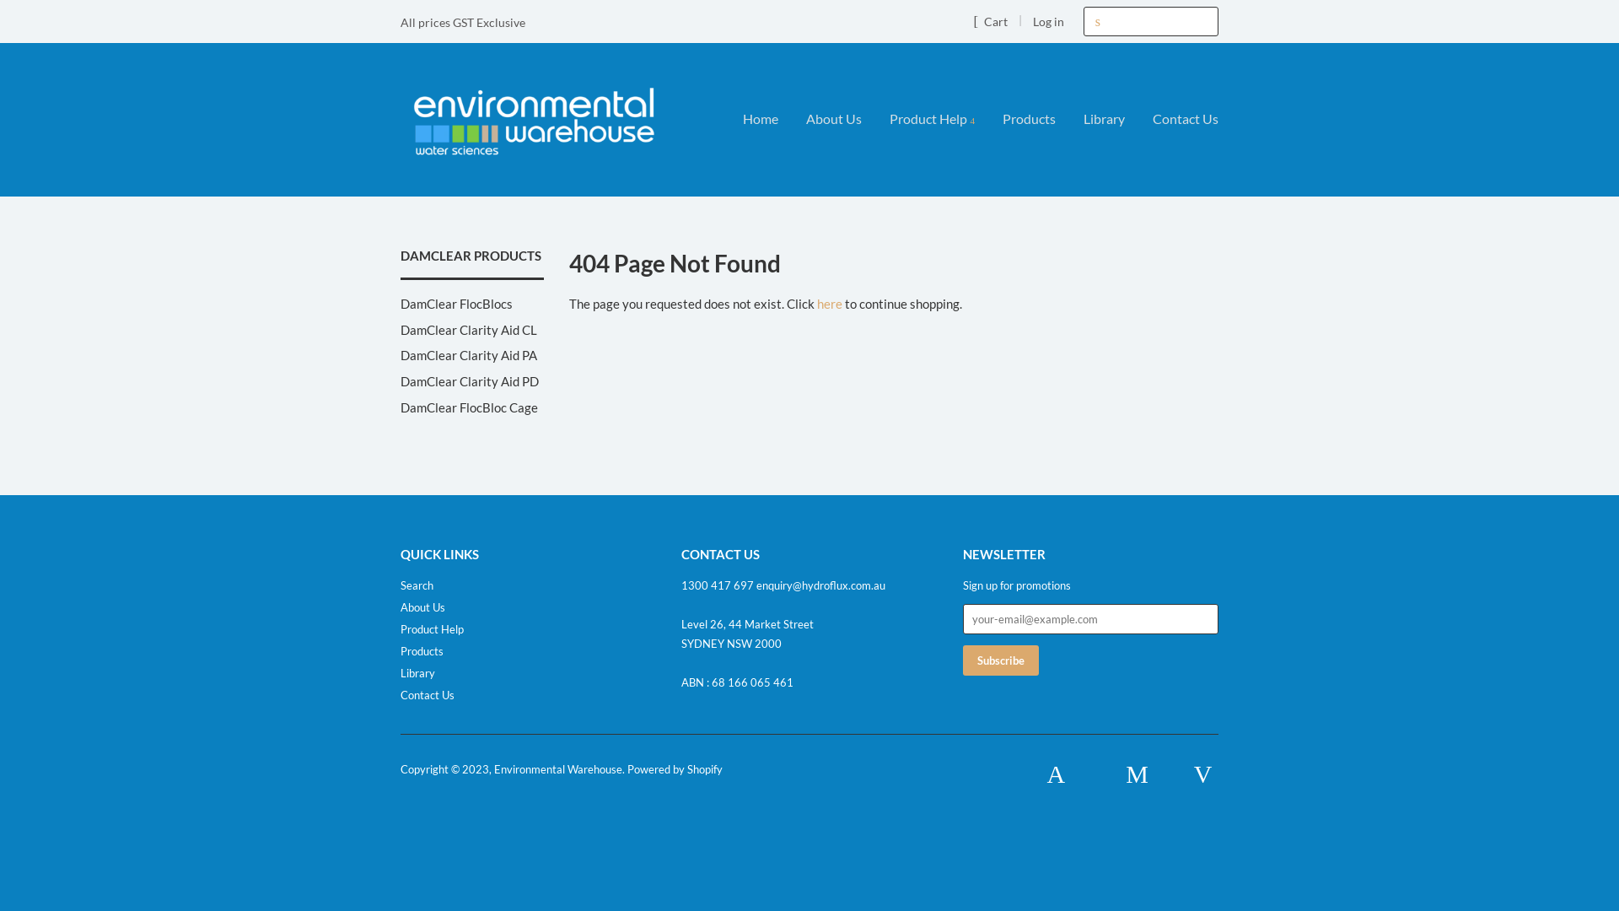 This screenshot has height=911, width=1619. What do you see at coordinates (1049, 22) in the screenshot?
I see `Log in` at bounding box center [1049, 22].